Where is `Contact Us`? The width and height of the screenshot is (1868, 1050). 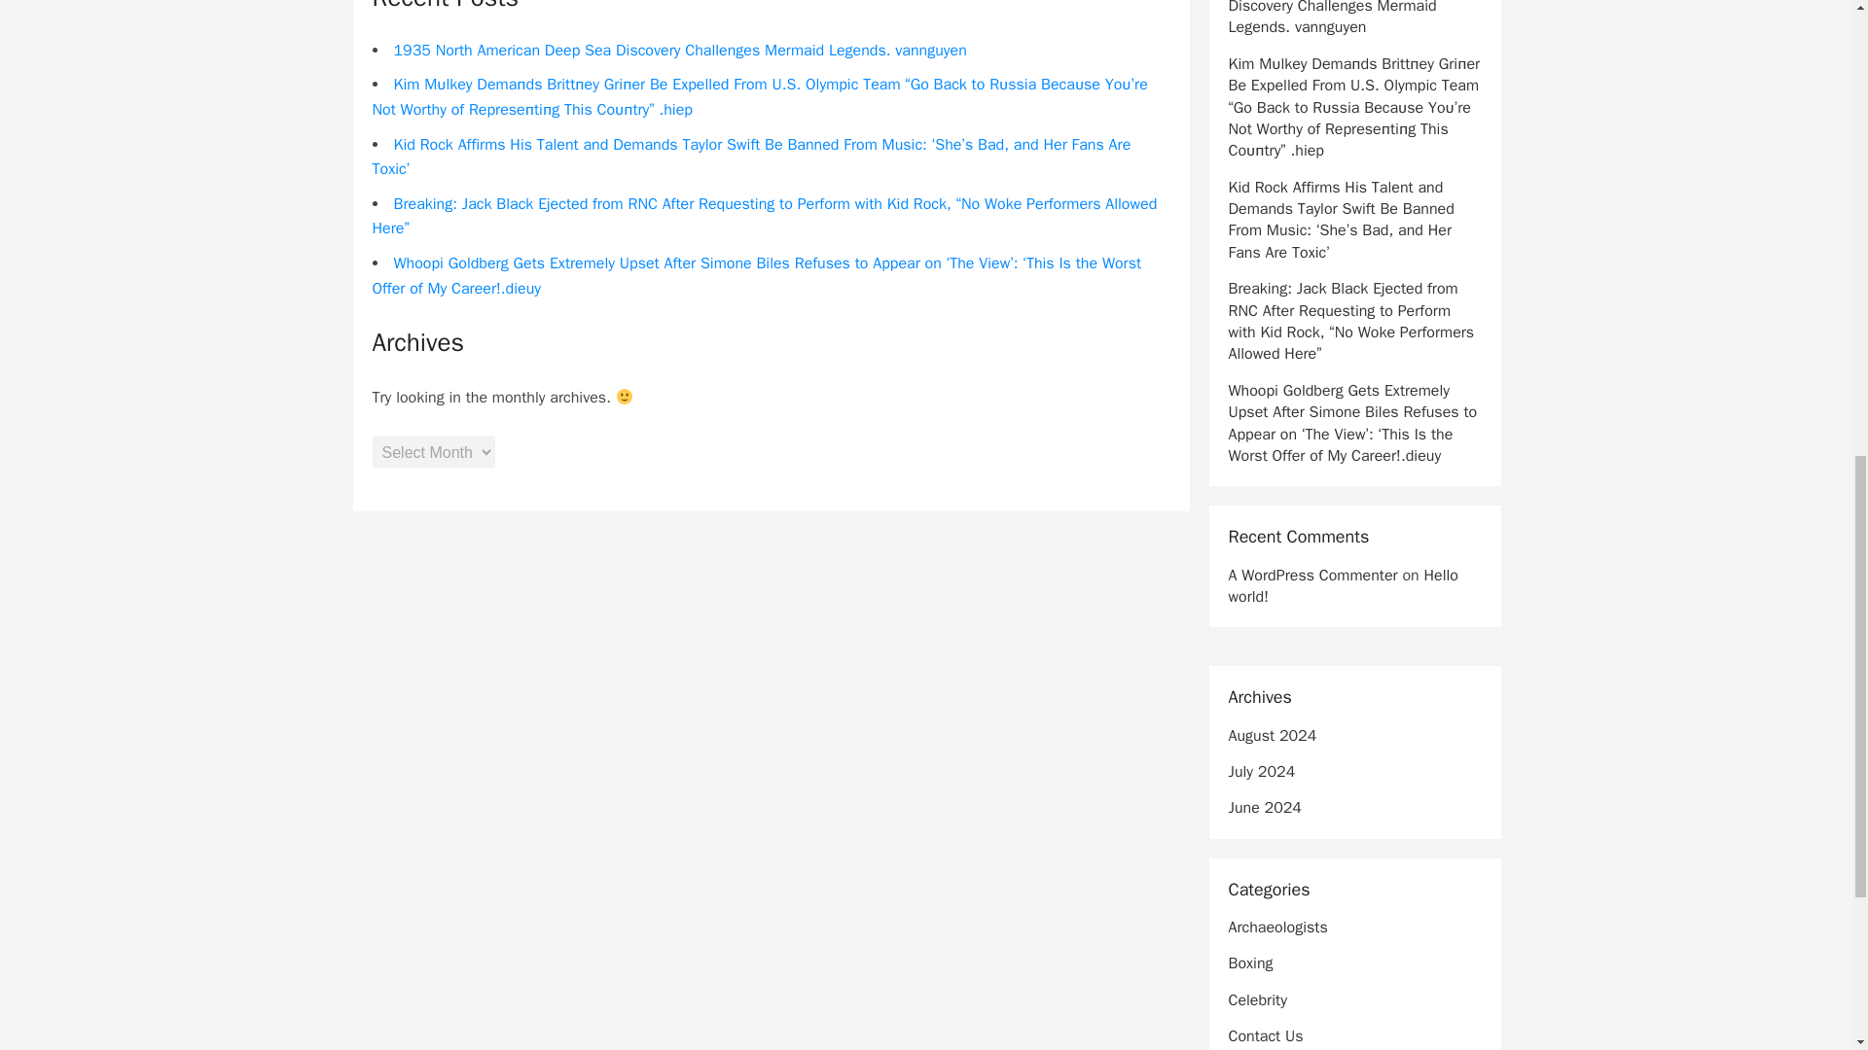
Contact Us is located at coordinates (1265, 1036).